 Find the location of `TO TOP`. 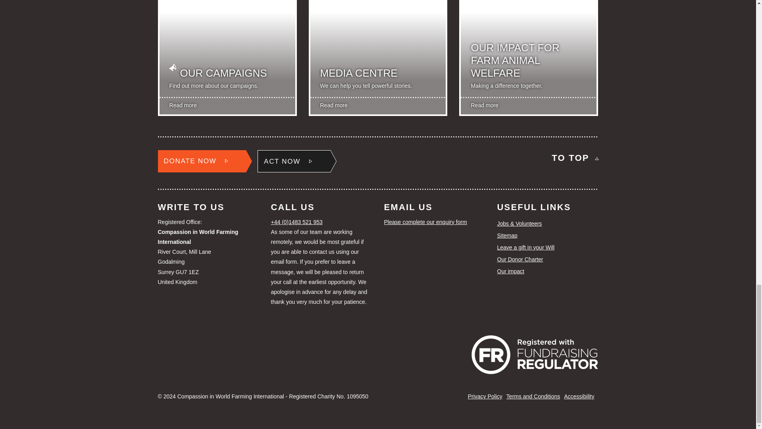

TO TOP is located at coordinates (575, 158).